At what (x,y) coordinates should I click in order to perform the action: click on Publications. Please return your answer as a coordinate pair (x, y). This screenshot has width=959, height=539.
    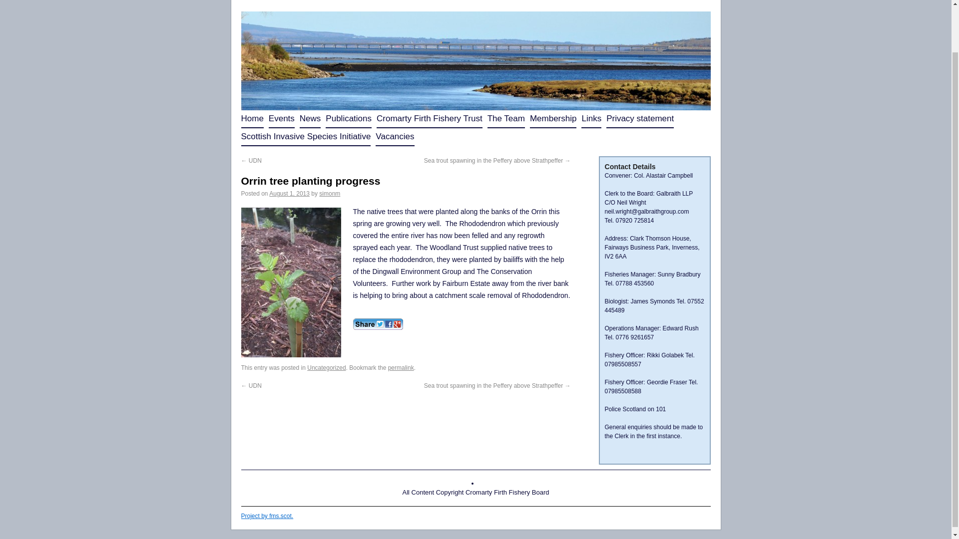
    Looking at the image, I should click on (349, 119).